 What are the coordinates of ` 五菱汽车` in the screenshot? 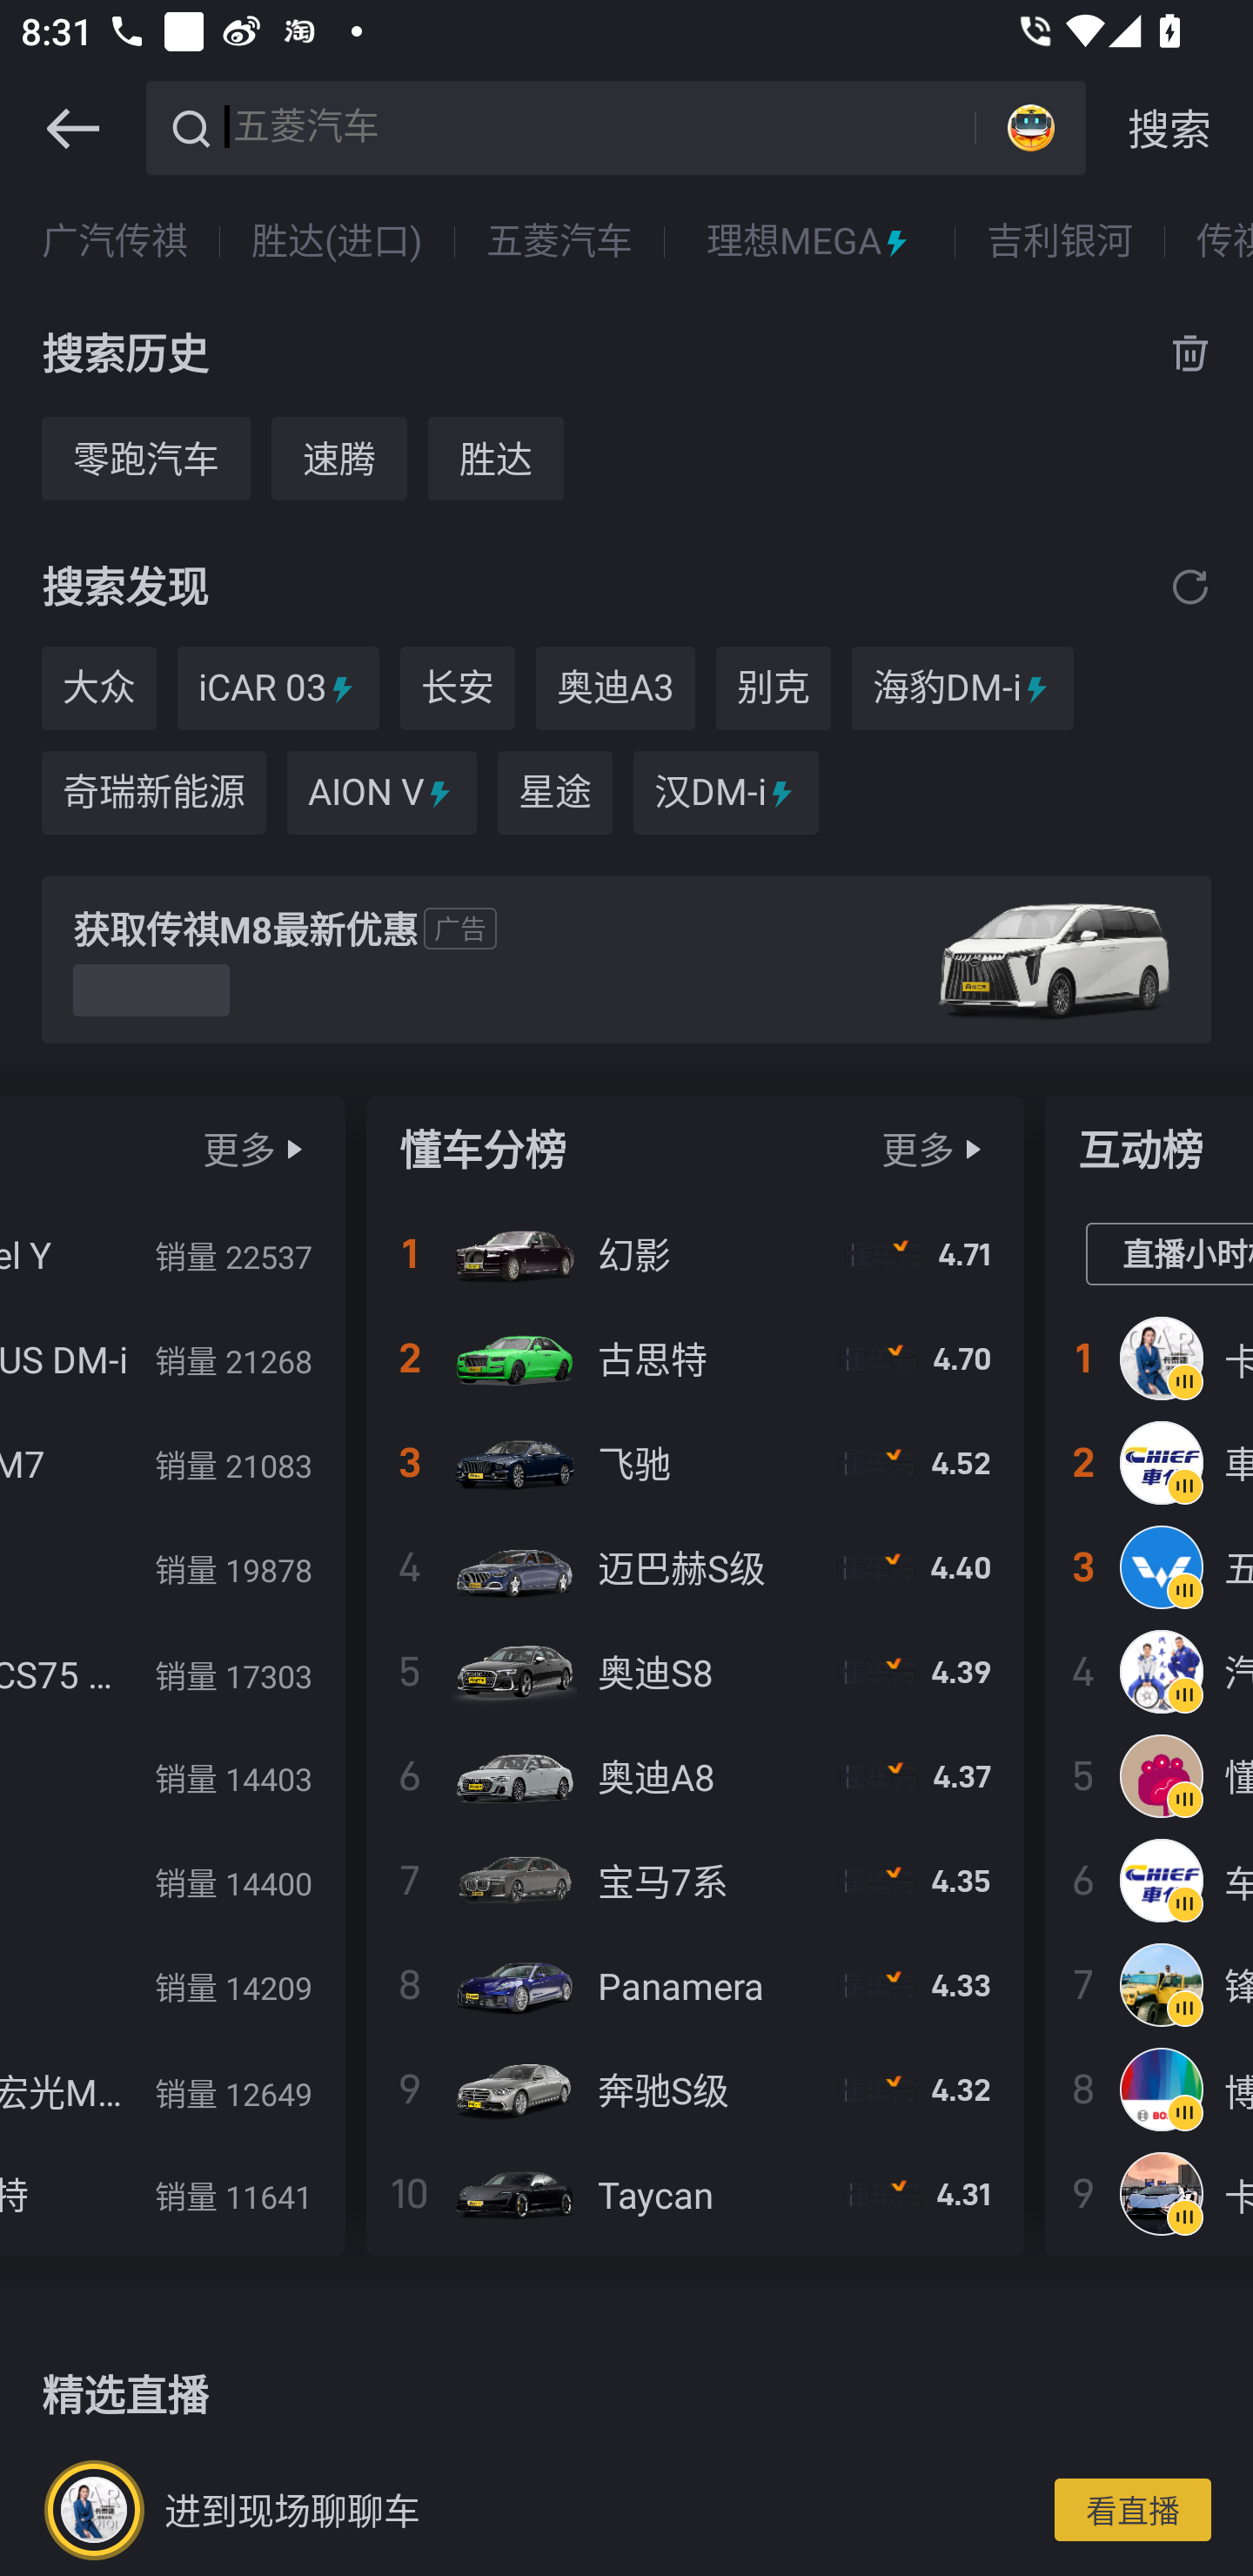 It's located at (599, 125).